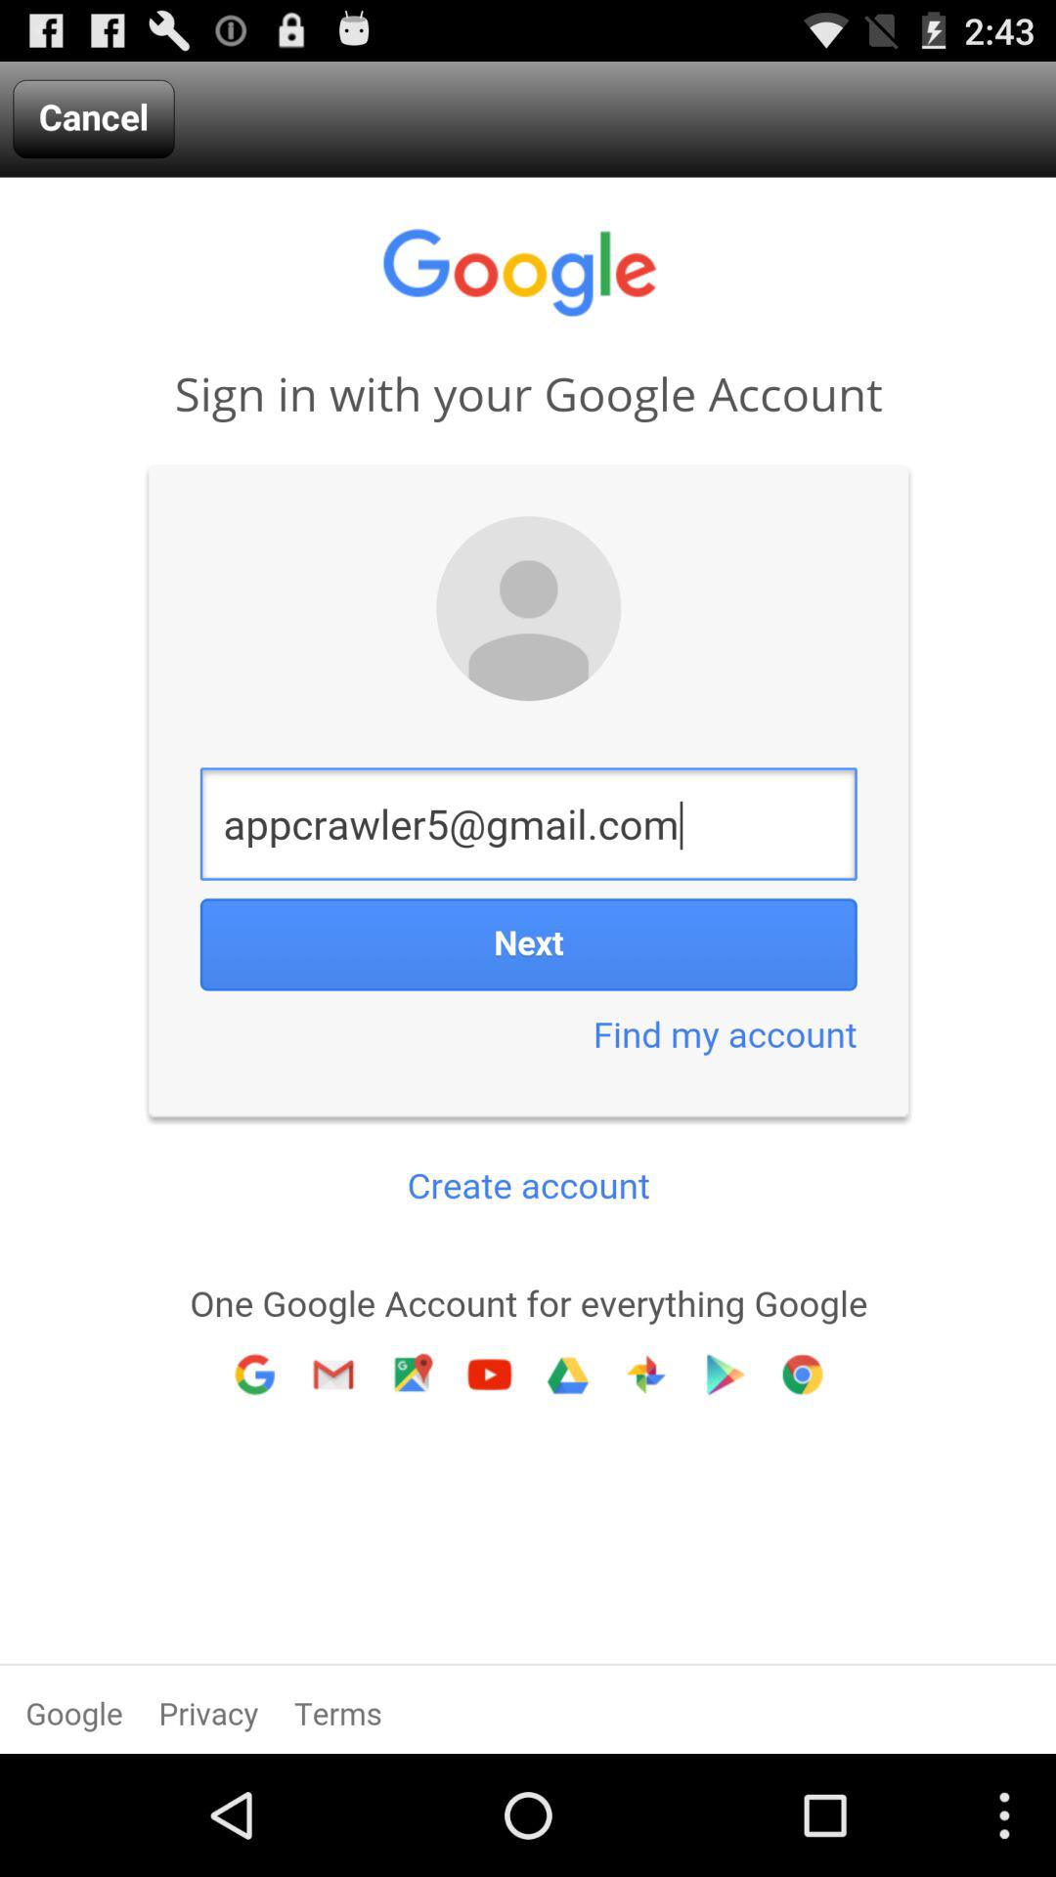  What do you see at coordinates (528, 966) in the screenshot?
I see `google sign in` at bounding box center [528, 966].